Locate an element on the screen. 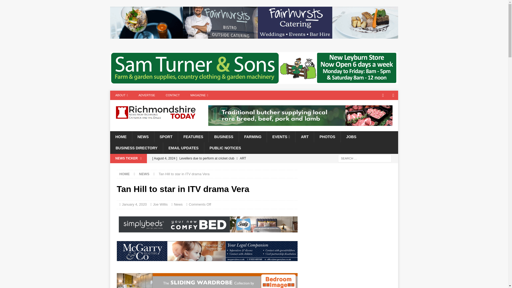  PHOTOS is located at coordinates (327, 137).